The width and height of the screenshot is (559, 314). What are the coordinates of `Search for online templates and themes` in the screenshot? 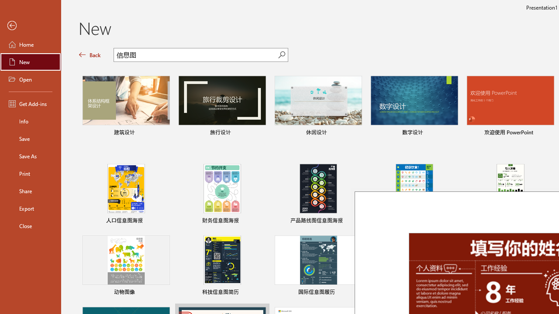 It's located at (196, 56).